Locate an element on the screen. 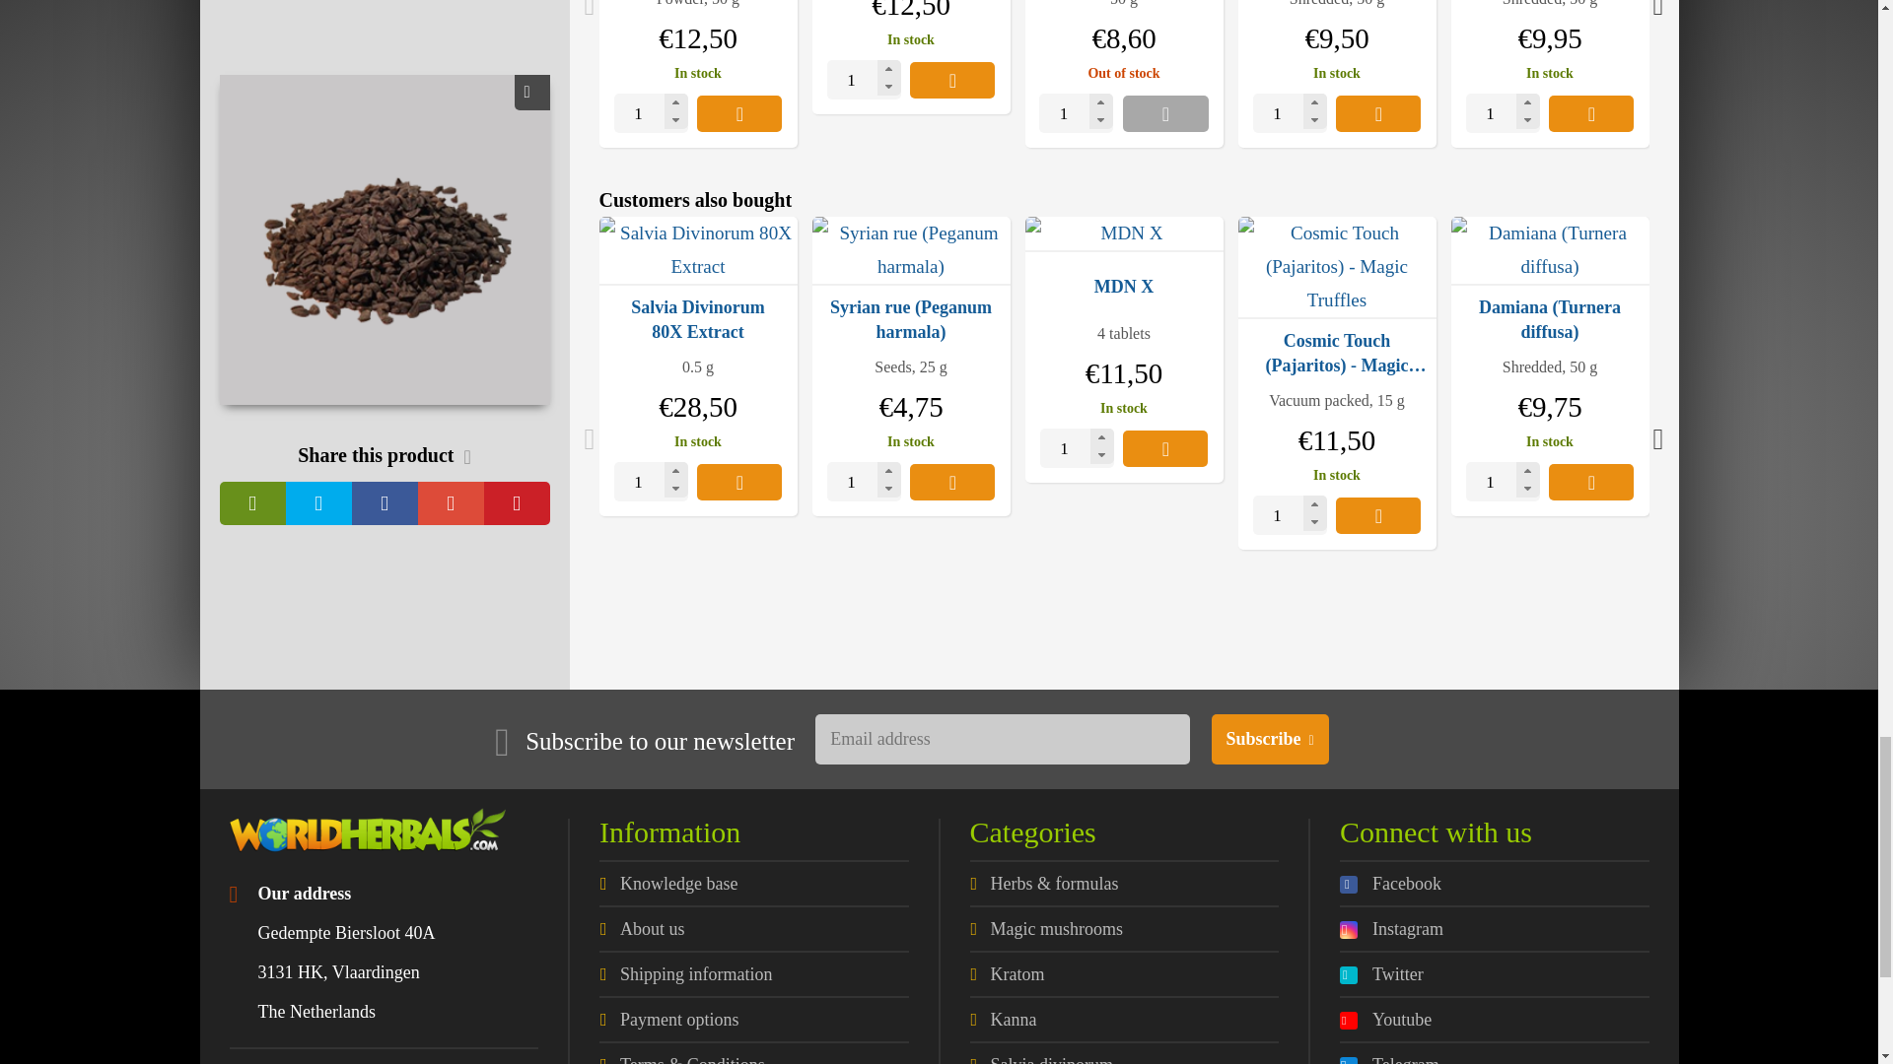  1 is located at coordinates (651, 113).